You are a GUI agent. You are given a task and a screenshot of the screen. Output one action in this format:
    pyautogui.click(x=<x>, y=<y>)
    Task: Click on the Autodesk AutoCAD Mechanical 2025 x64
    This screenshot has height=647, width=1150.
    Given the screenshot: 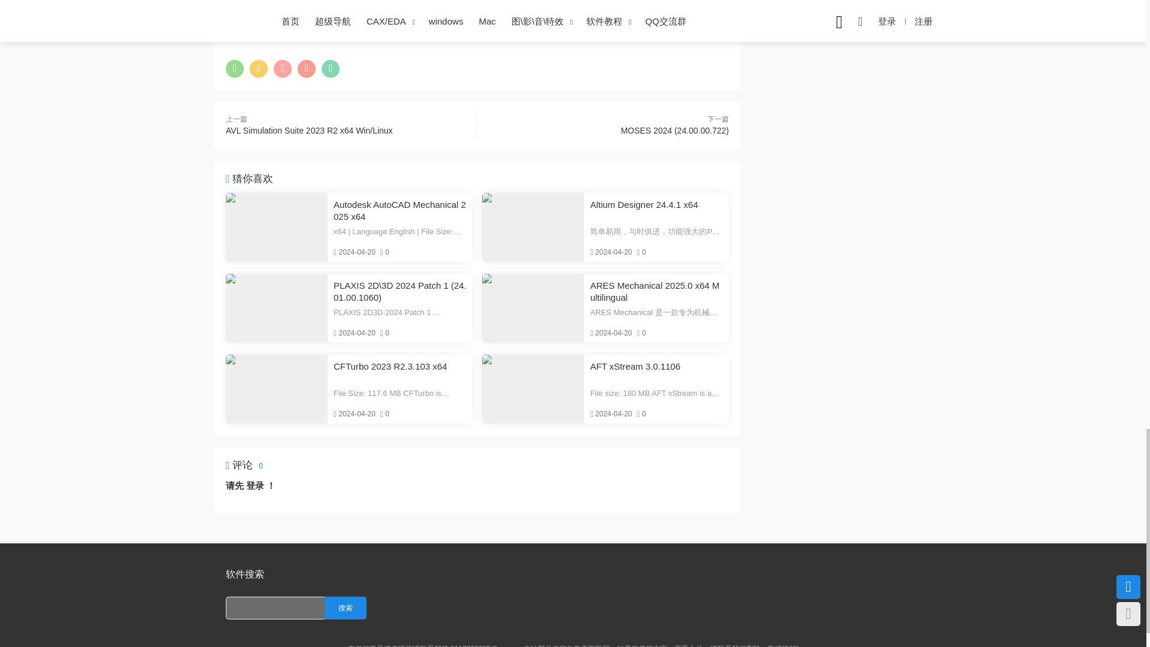 What is the action you would take?
    pyautogui.click(x=400, y=210)
    